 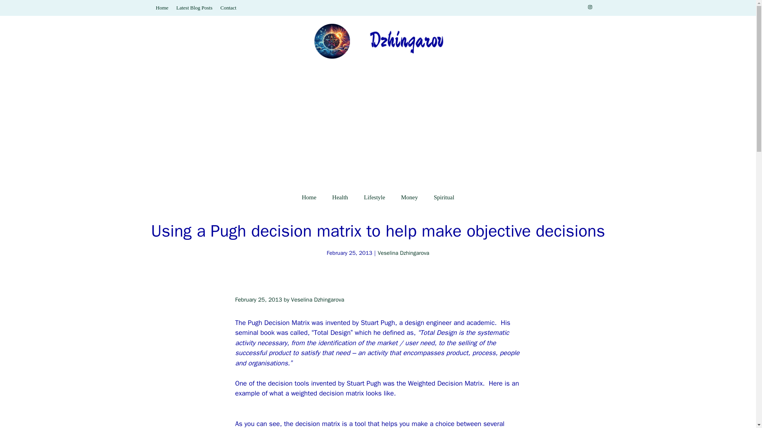 I want to click on Contact, so click(x=228, y=8).